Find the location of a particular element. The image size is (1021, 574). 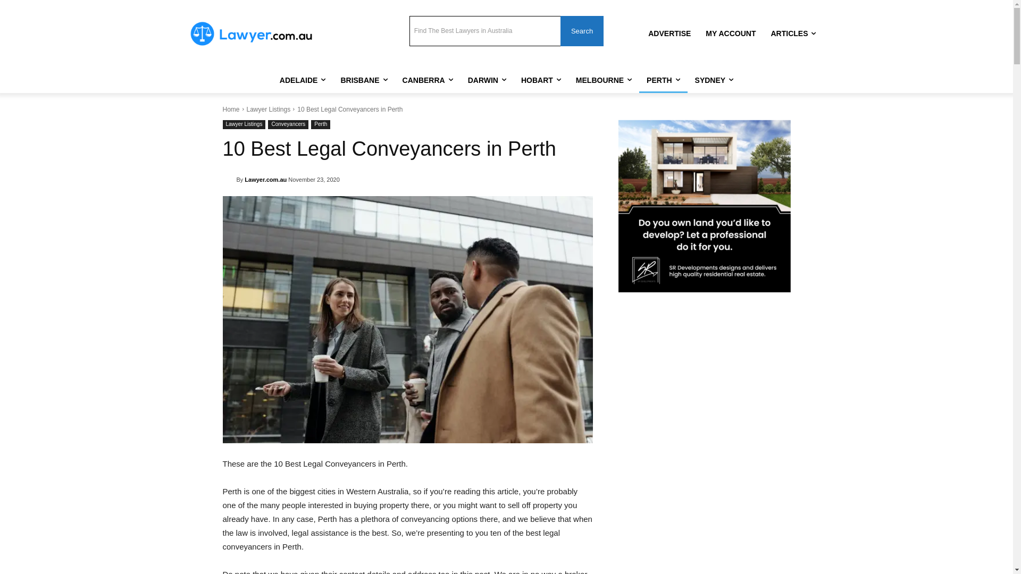

ADVERTISE is located at coordinates (669, 33).